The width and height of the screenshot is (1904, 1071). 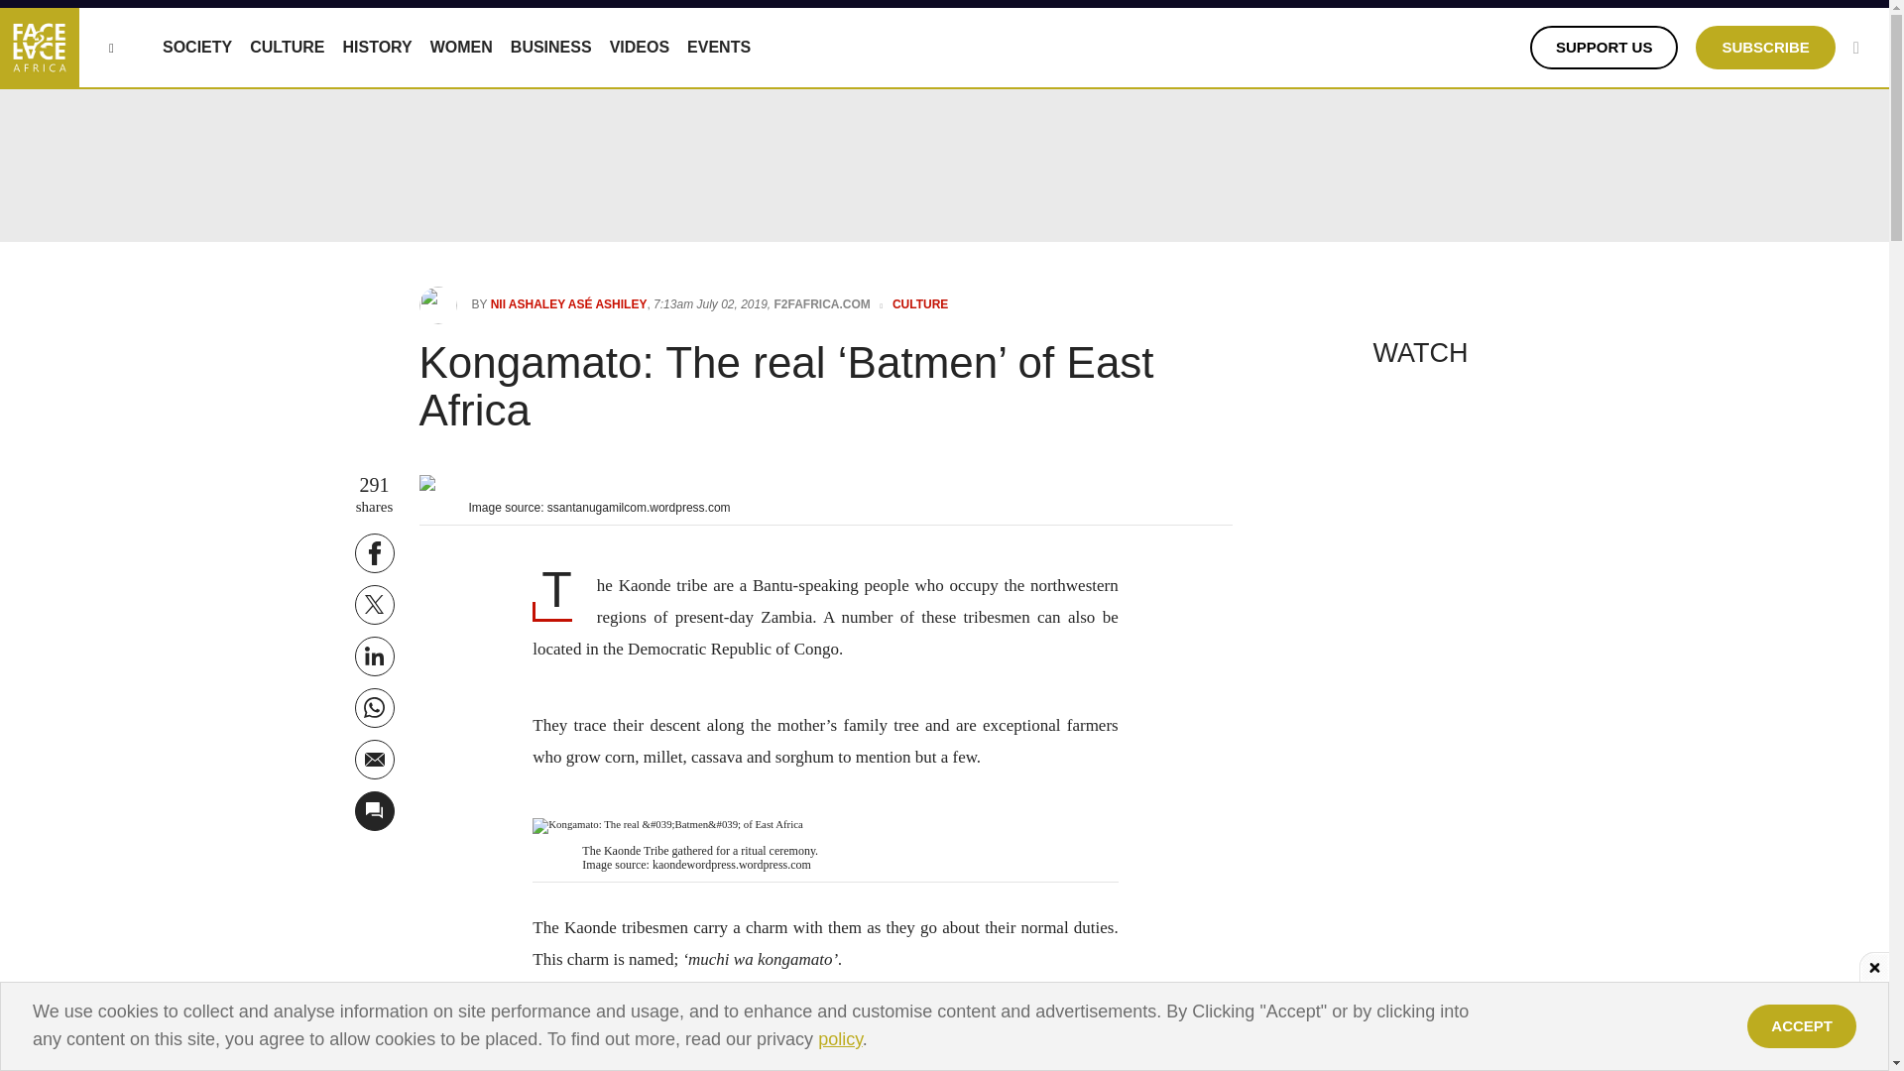 I want to click on SOCIETY, so click(x=196, y=47).